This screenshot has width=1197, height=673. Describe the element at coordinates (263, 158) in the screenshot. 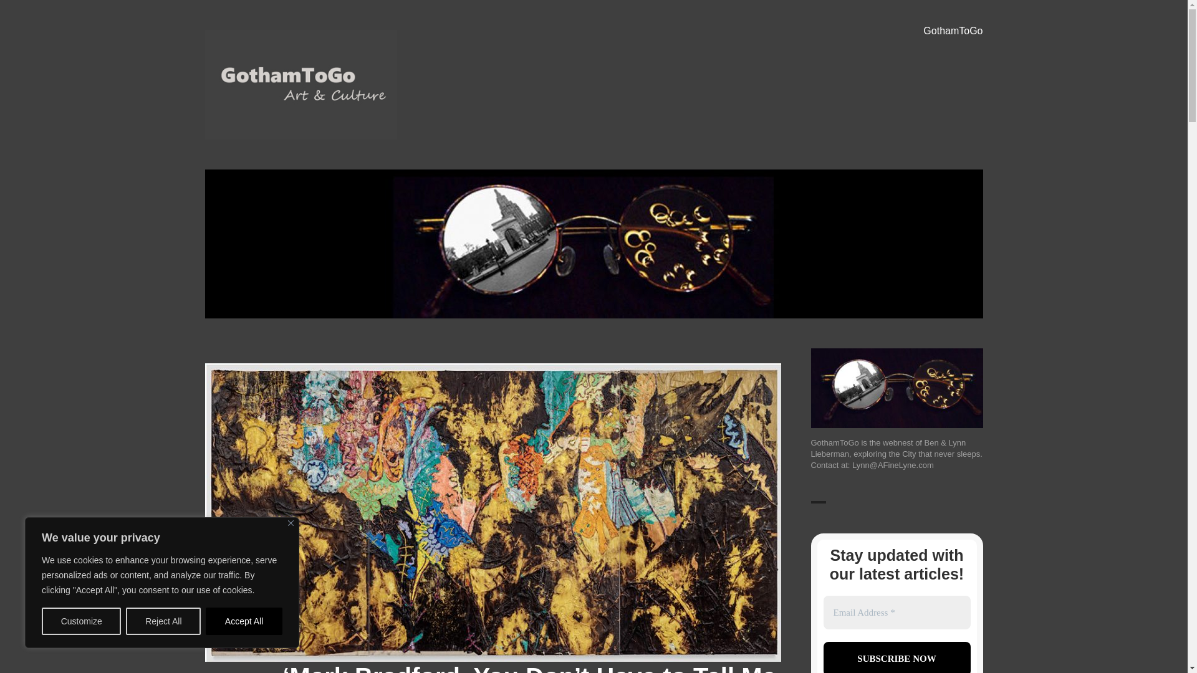

I see `GothamToGo` at that location.